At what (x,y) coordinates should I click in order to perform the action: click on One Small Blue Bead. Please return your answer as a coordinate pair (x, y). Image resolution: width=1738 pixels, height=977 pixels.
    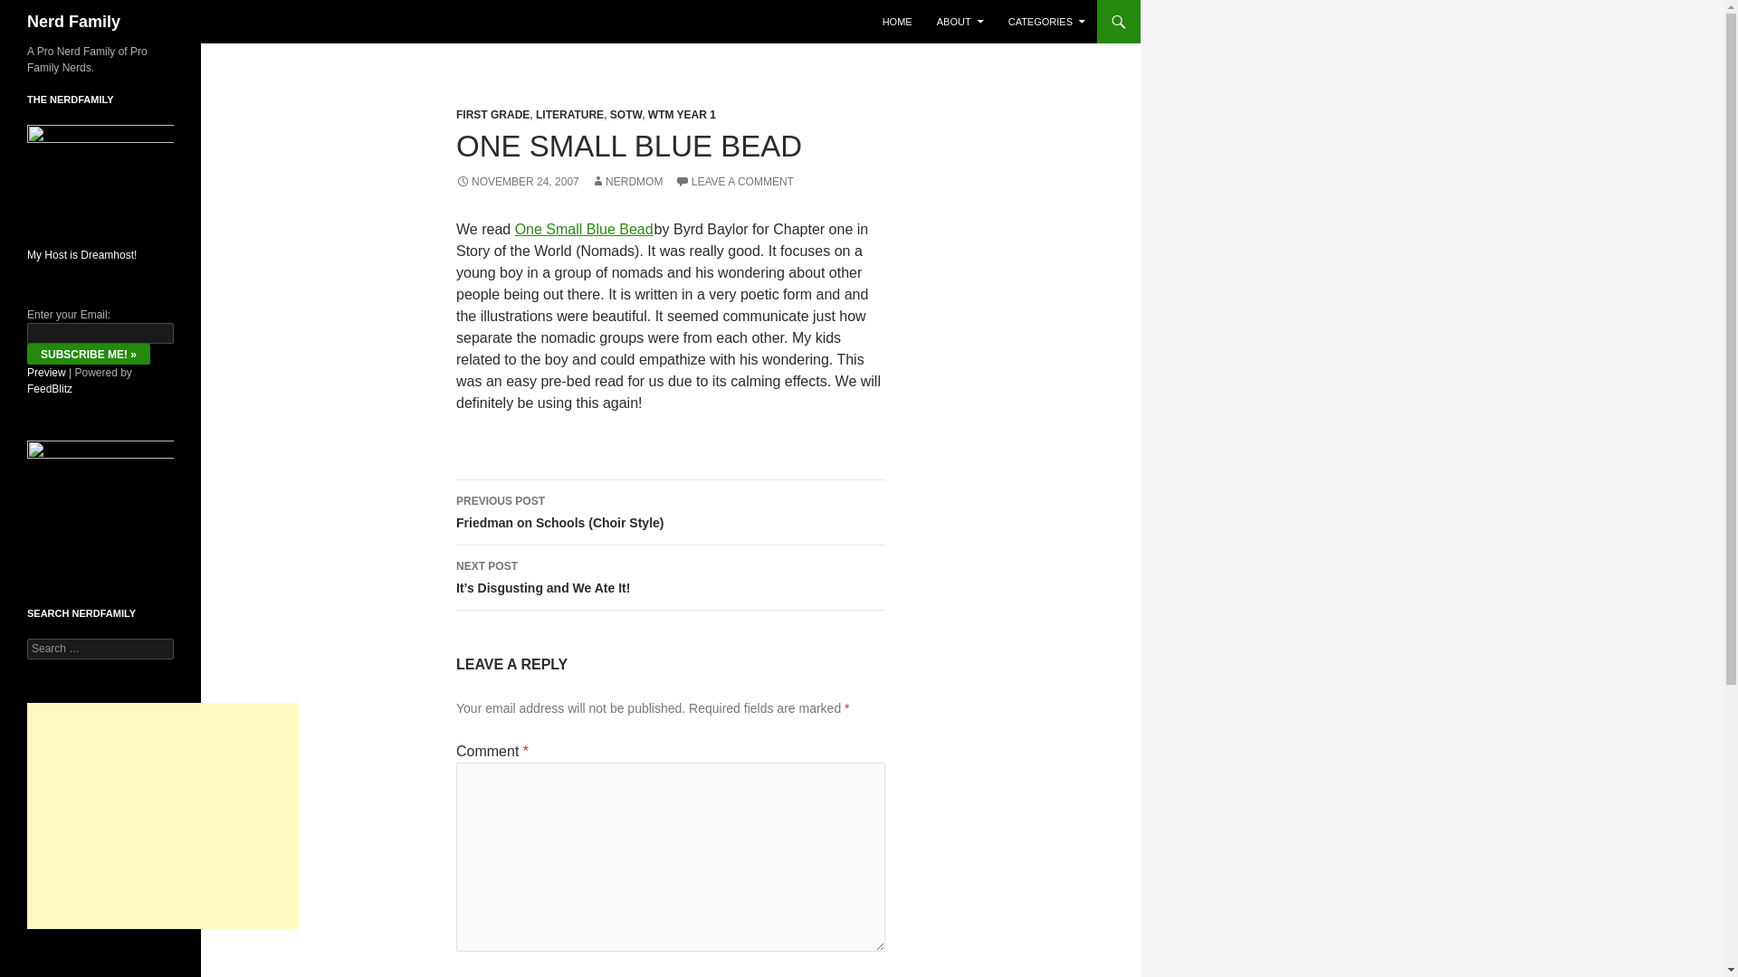
    Looking at the image, I should click on (583, 230).